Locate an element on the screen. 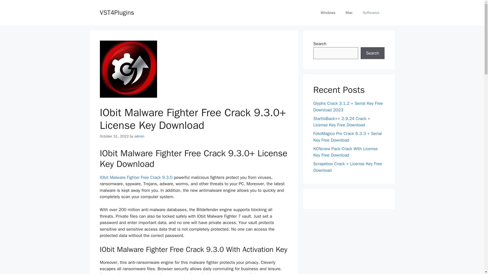 The height and width of the screenshot is (274, 488). View all posts by admin is located at coordinates (139, 136).